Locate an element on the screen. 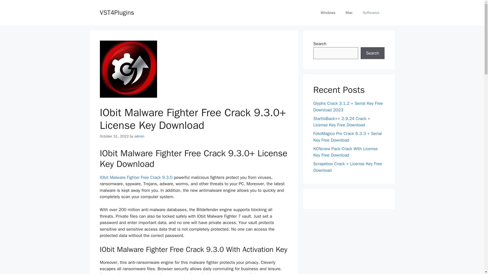 The height and width of the screenshot is (274, 488). View all posts by admin is located at coordinates (139, 136).